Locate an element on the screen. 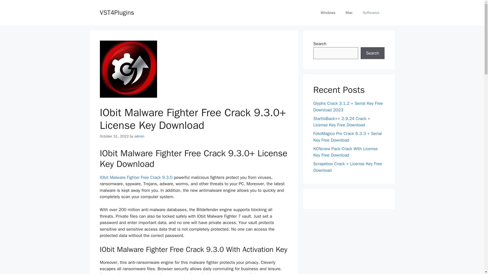 The height and width of the screenshot is (274, 488). View all posts by admin is located at coordinates (139, 136).